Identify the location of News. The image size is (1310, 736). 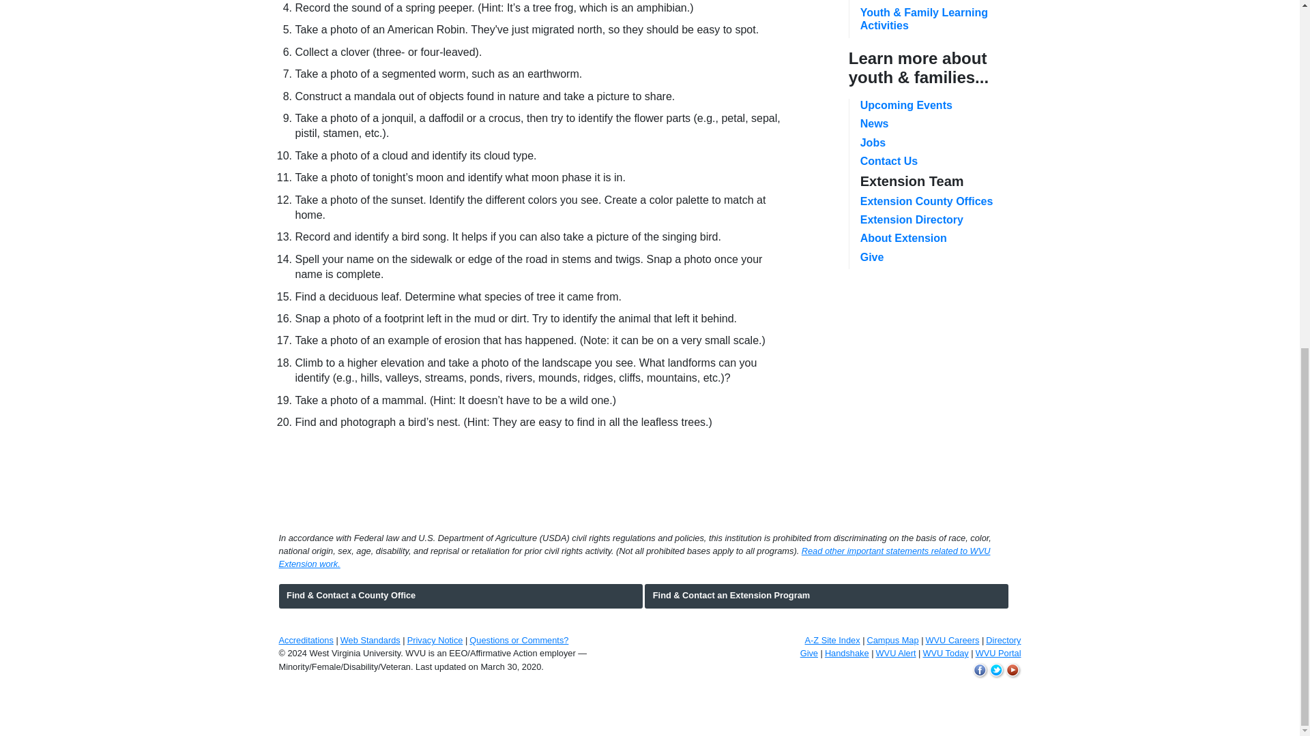
(875, 123).